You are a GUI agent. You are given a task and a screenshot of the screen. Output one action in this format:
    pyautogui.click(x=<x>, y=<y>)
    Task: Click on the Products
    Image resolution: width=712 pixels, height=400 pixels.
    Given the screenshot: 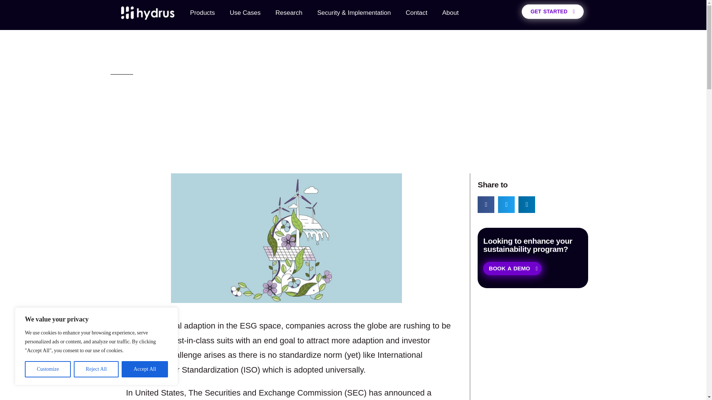 What is the action you would take?
    pyautogui.click(x=202, y=13)
    